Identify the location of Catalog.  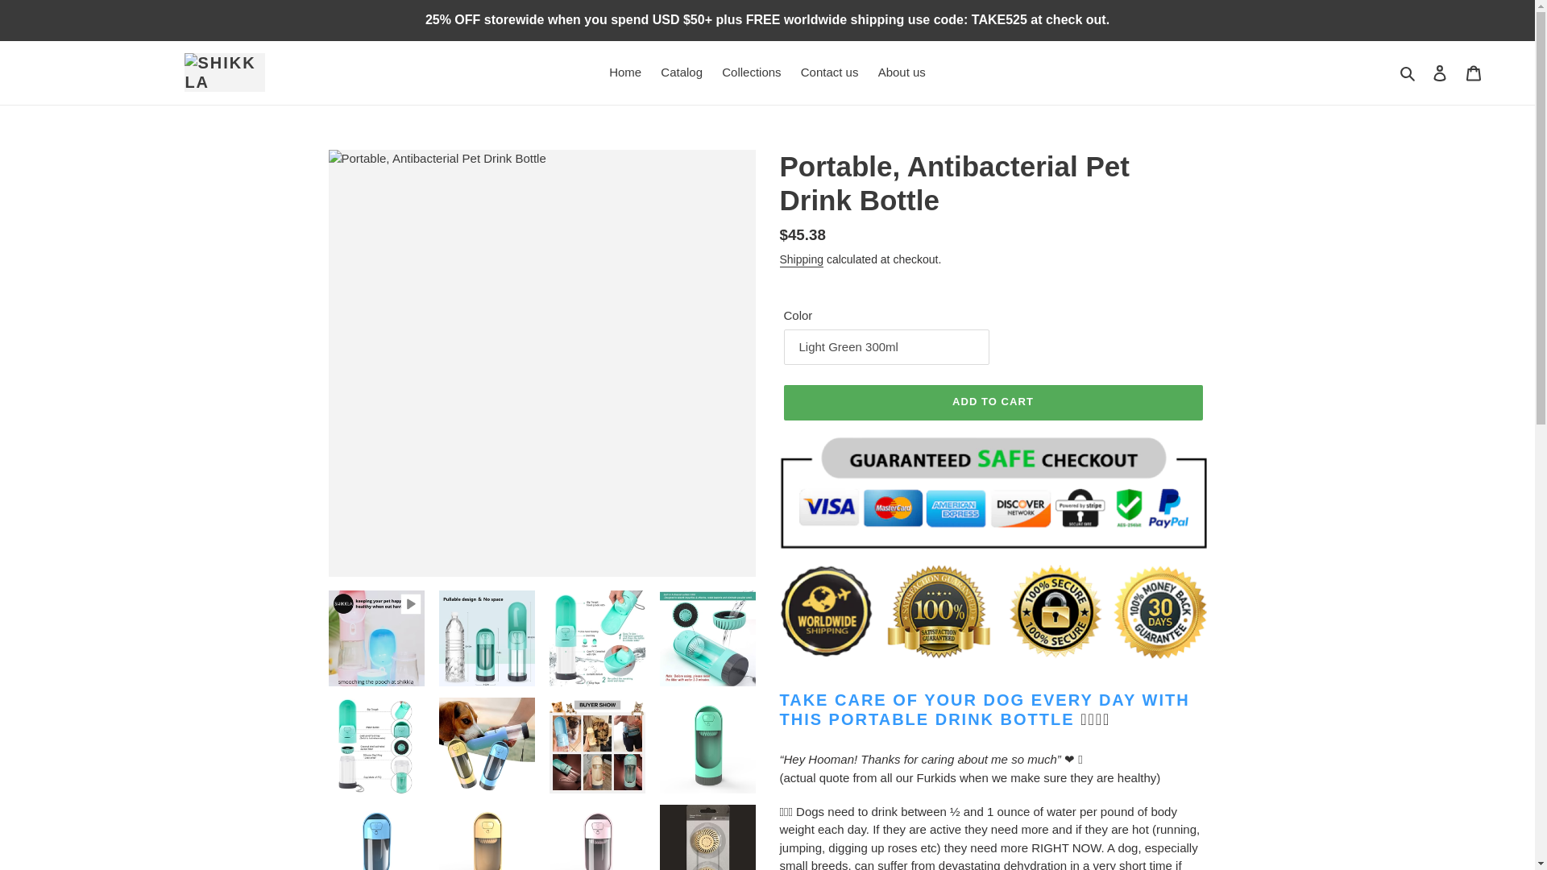
(682, 72).